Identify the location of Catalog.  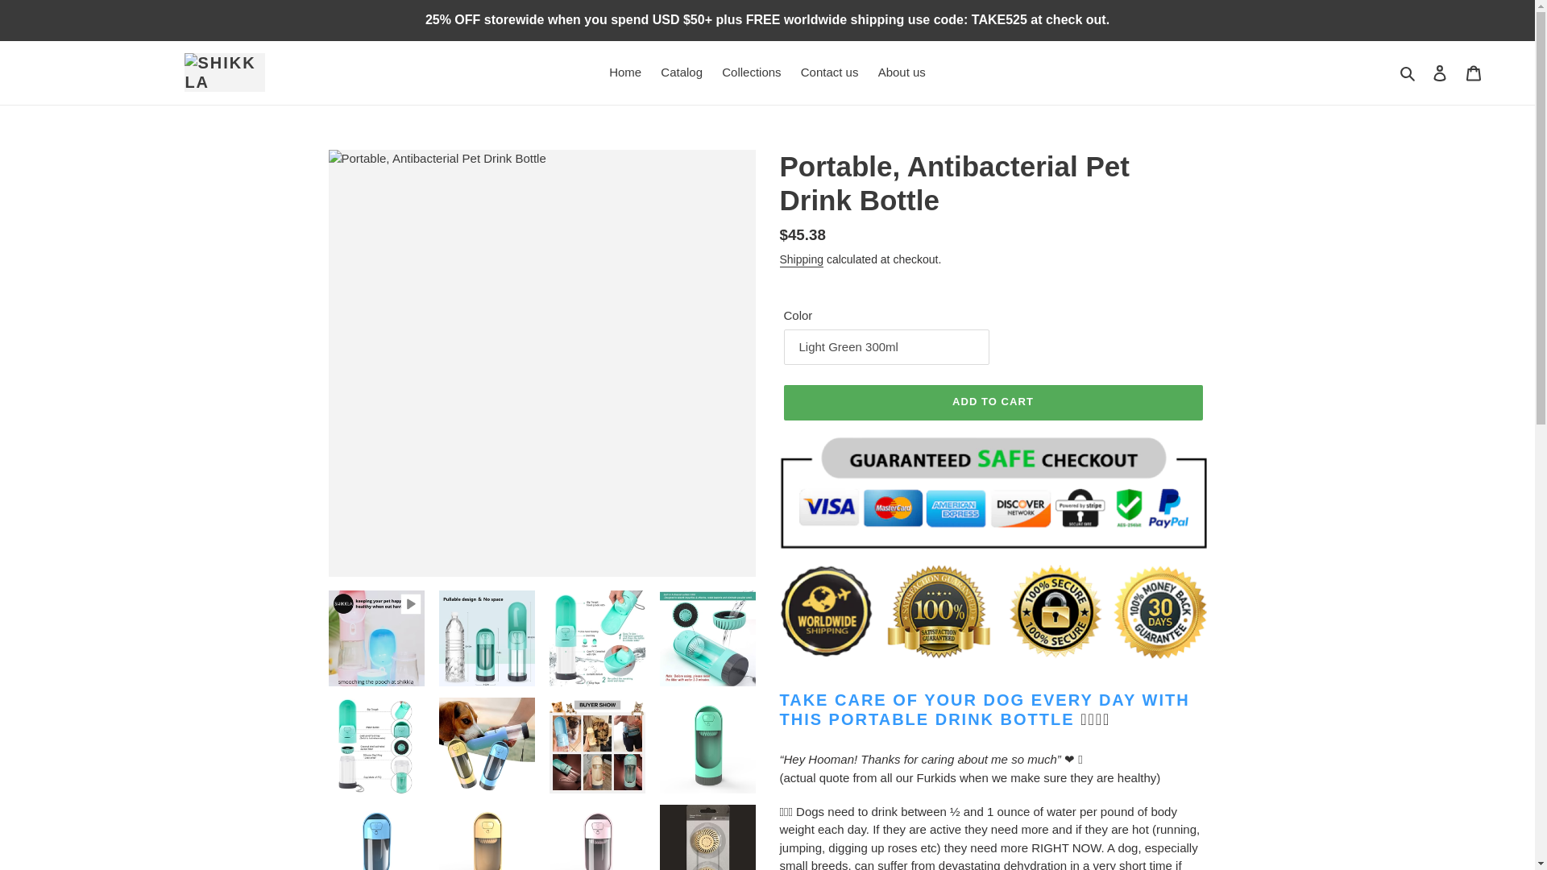
(682, 72).